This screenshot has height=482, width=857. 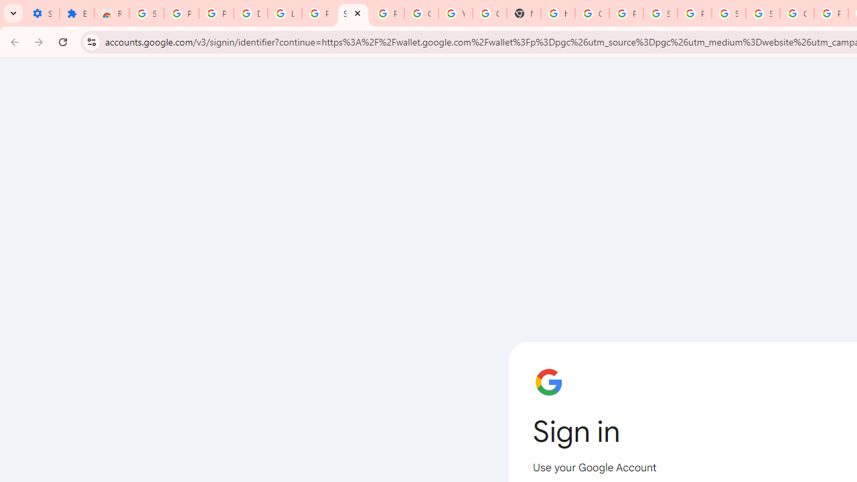 I want to click on Learn how to find your photos - Google Photos Help, so click(x=284, y=13).